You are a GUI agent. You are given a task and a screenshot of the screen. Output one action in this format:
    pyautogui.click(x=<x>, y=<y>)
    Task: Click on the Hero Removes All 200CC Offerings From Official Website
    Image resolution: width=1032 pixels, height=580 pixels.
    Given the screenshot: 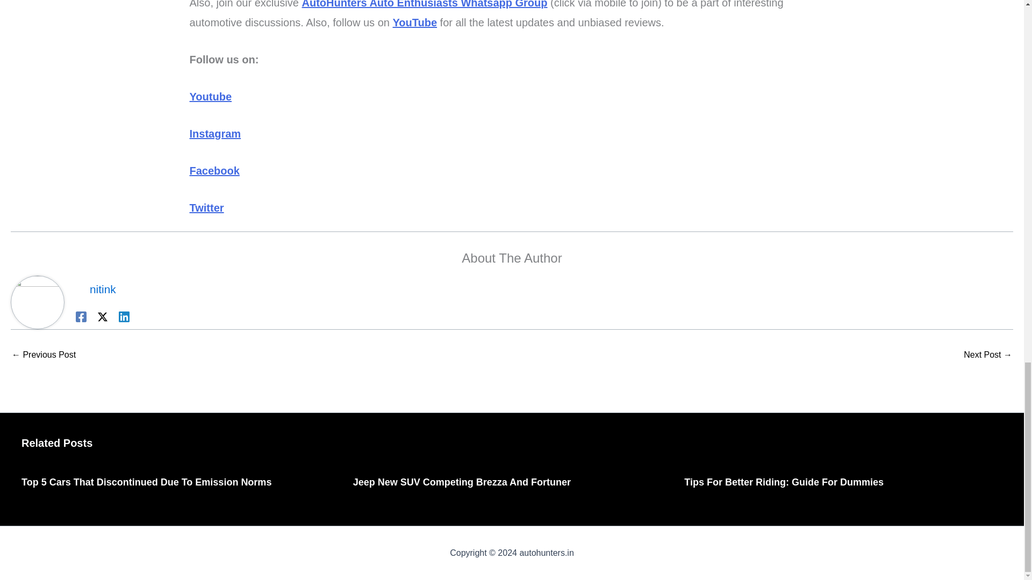 What is the action you would take?
    pyautogui.click(x=43, y=354)
    